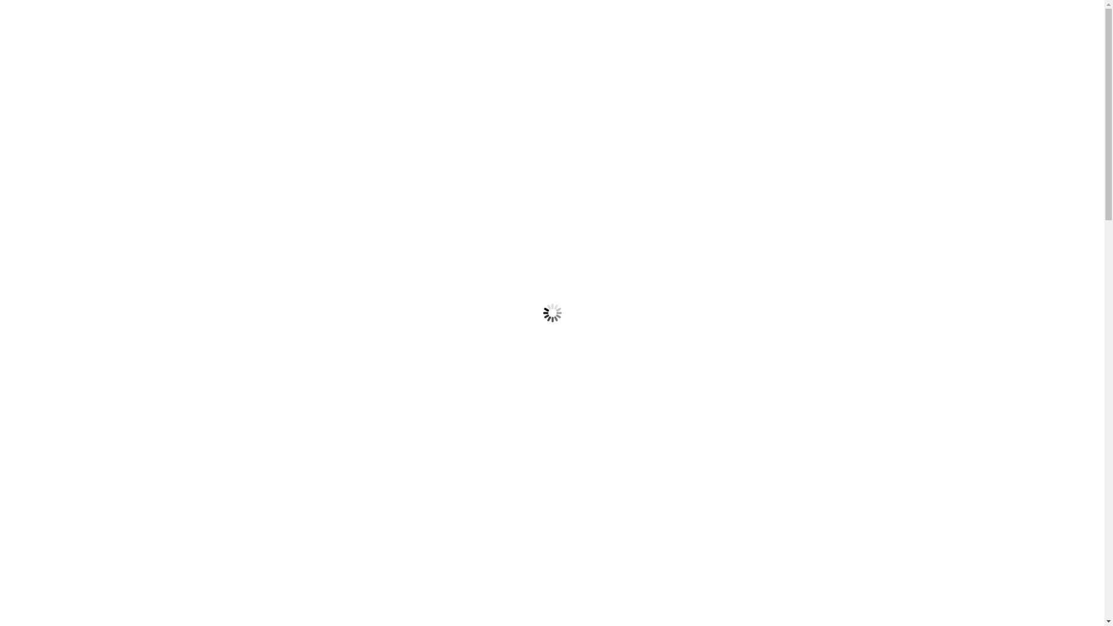 Image resolution: width=1113 pixels, height=626 pixels. Describe the element at coordinates (744, 580) in the screenshot. I see `Gifts` at that location.